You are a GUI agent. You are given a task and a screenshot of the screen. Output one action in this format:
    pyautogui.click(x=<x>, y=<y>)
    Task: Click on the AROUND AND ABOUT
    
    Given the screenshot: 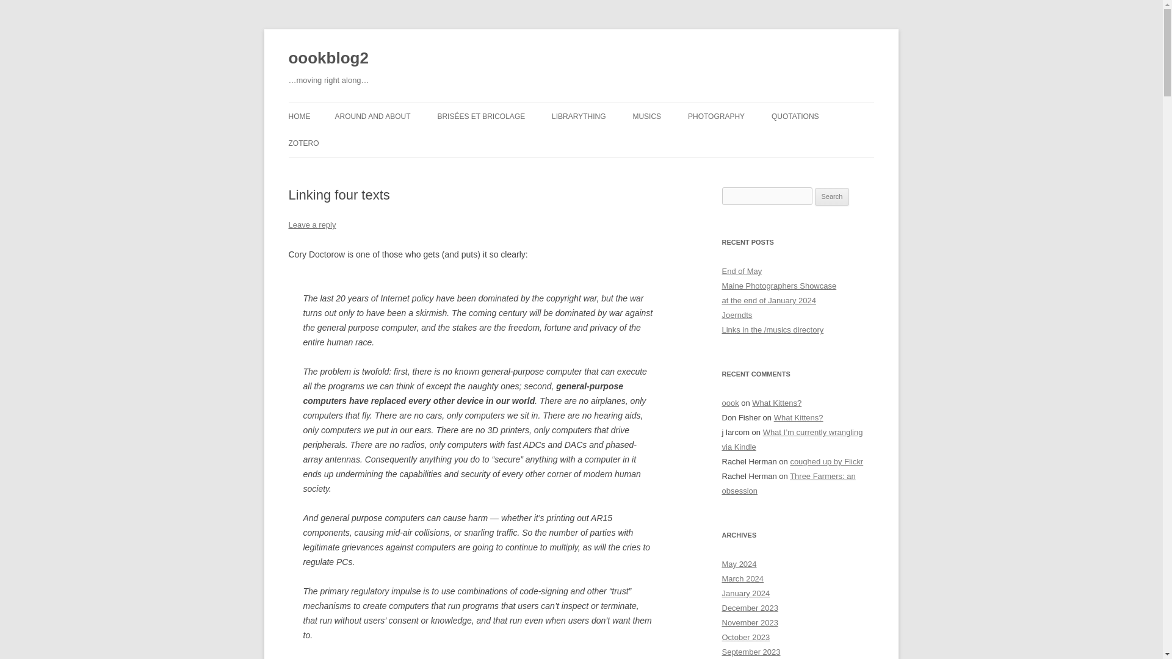 What is the action you would take?
    pyautogui.click(x=372, y=116)
    